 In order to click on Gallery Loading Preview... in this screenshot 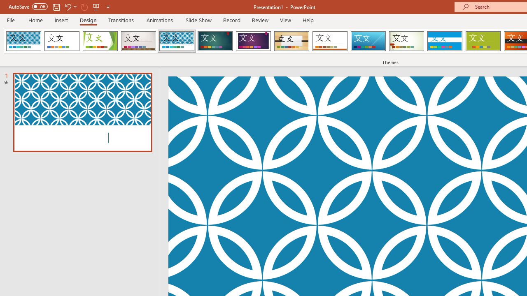, I will do `click(138, 41)`.